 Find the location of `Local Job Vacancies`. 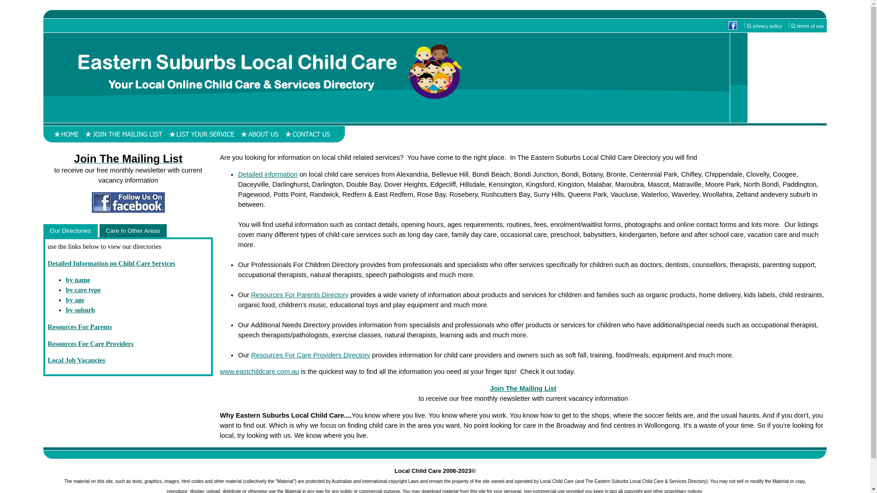

Local Job Vacancies is located at coordinates (76, 360).